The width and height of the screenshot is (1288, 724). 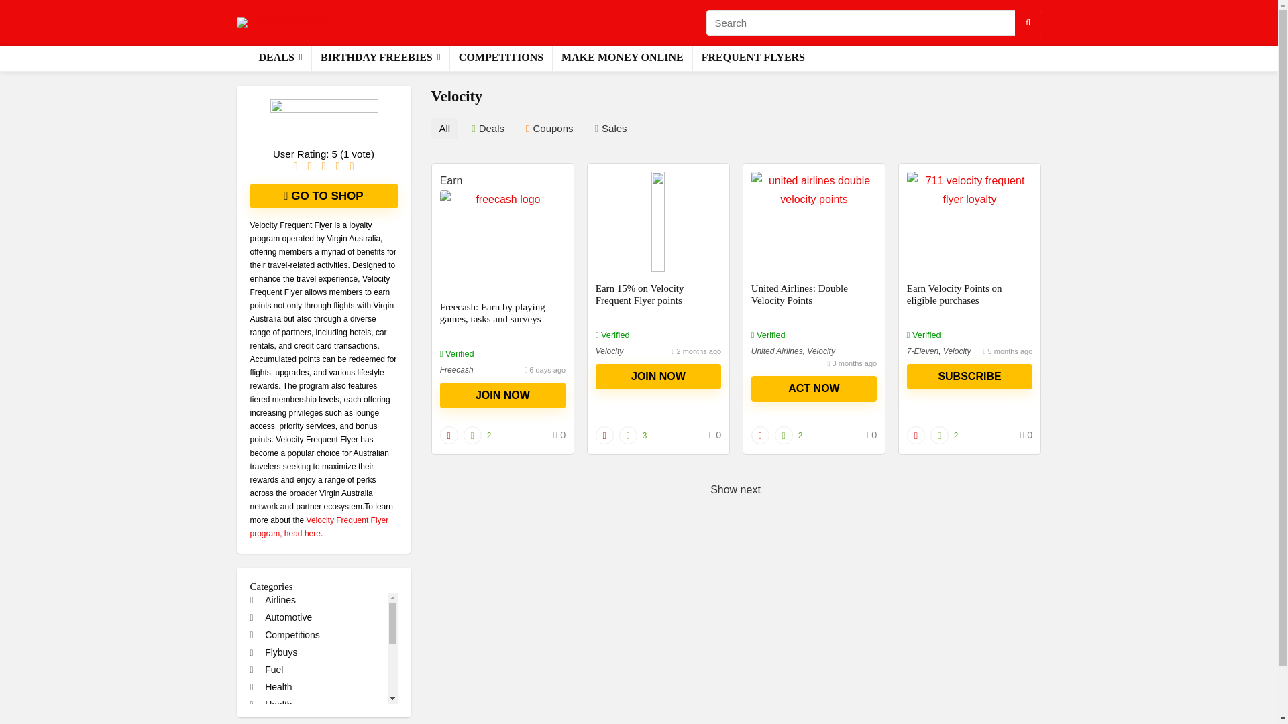 What do you see at coordinates (500, 58) in the screenshot?
I see `COMPETITIONS` at bounding box center [500, 58].